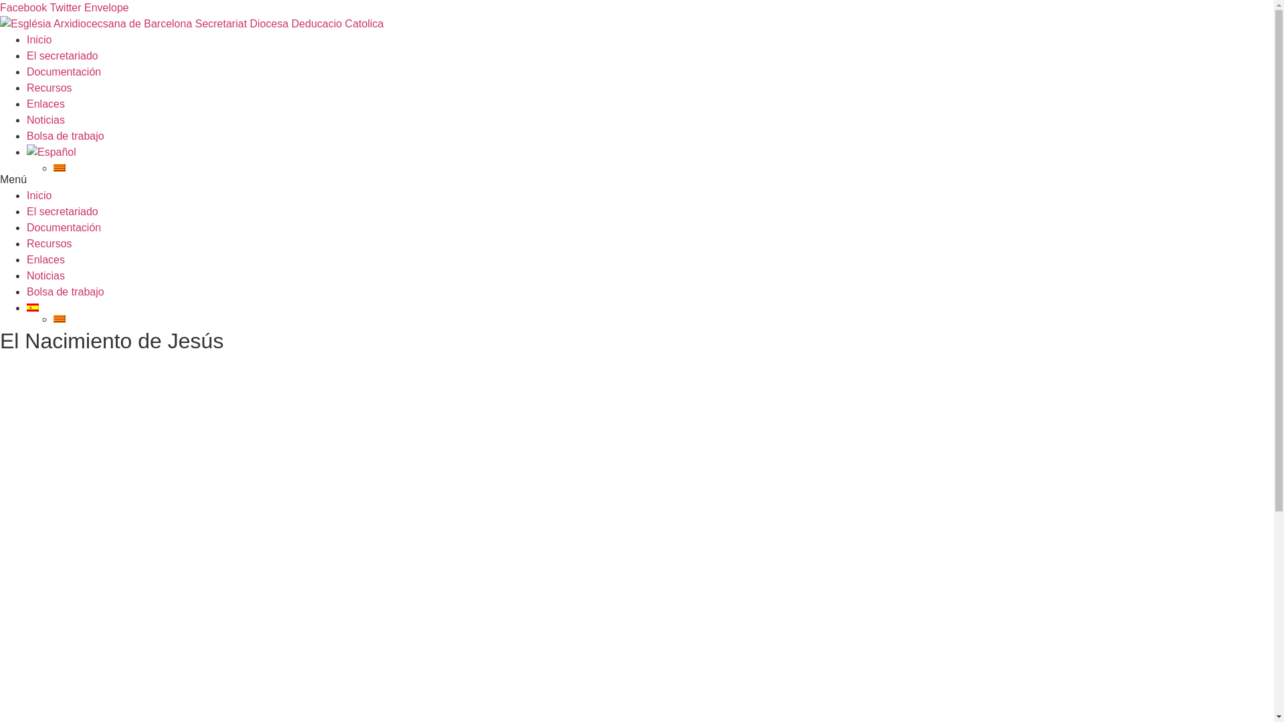 The image size is (1284, 722). What do you see at coordinates (63, 56) in the screenshot?
I see `El secretariado` at bounding box center [63, 56].